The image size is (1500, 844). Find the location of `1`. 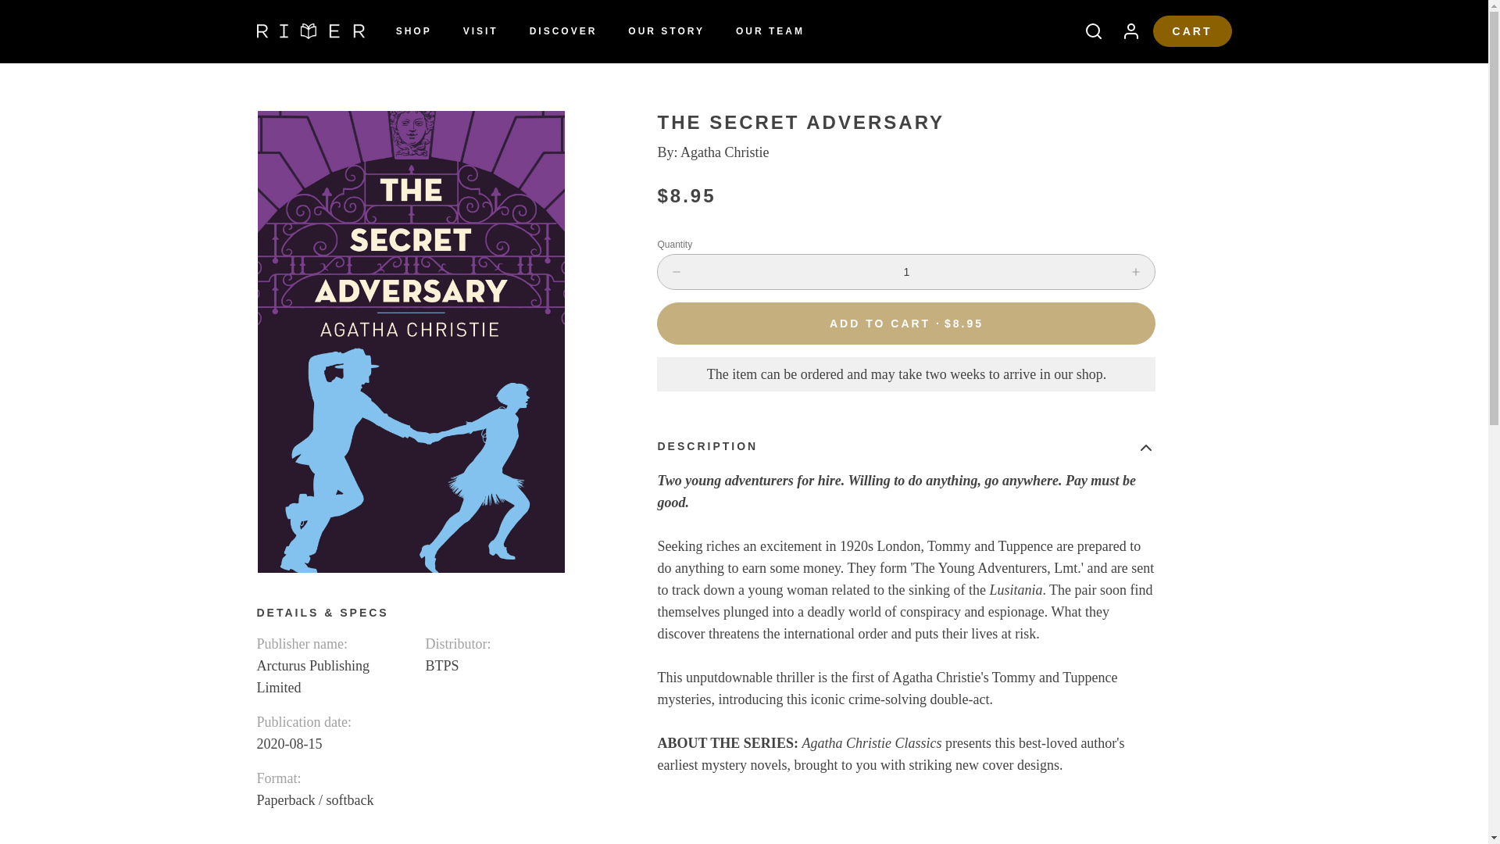

1 is located at coordinates (906, 272).